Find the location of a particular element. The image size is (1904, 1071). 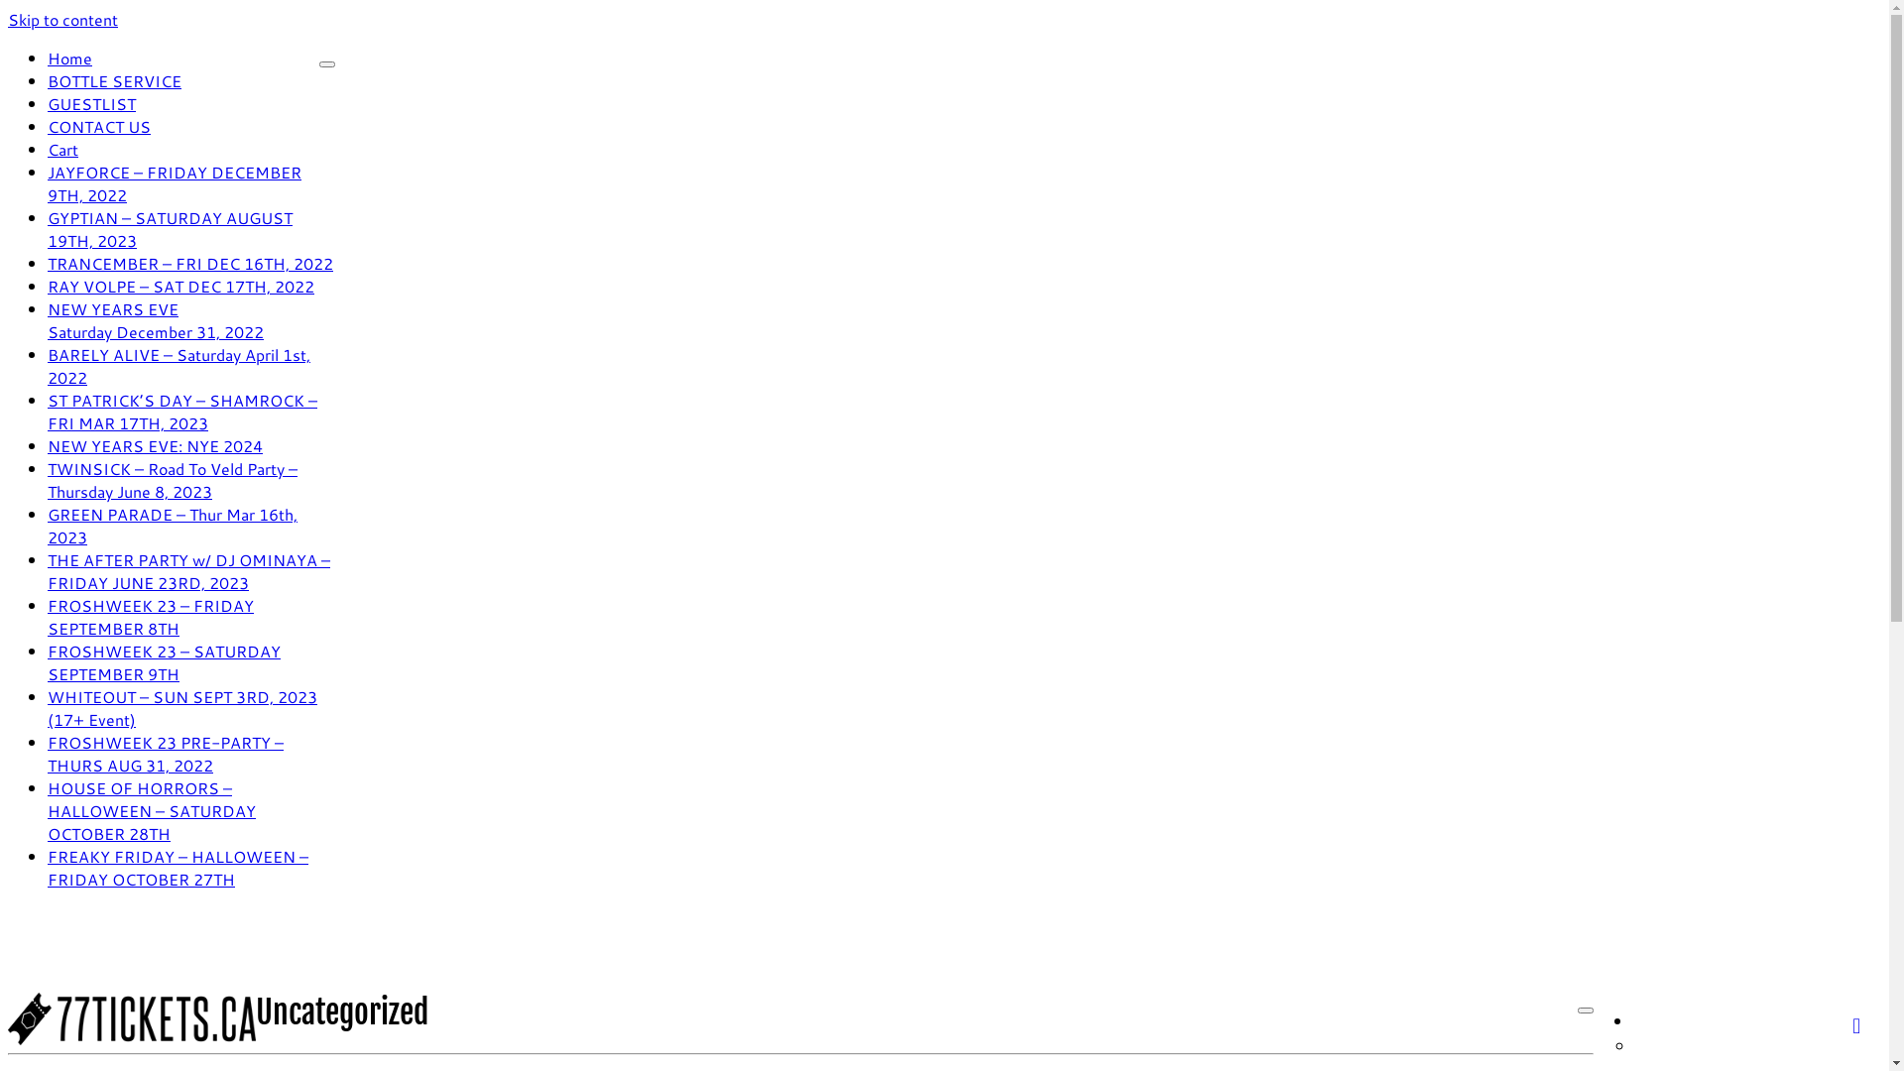

Cart is located at coordinates (63, 149).